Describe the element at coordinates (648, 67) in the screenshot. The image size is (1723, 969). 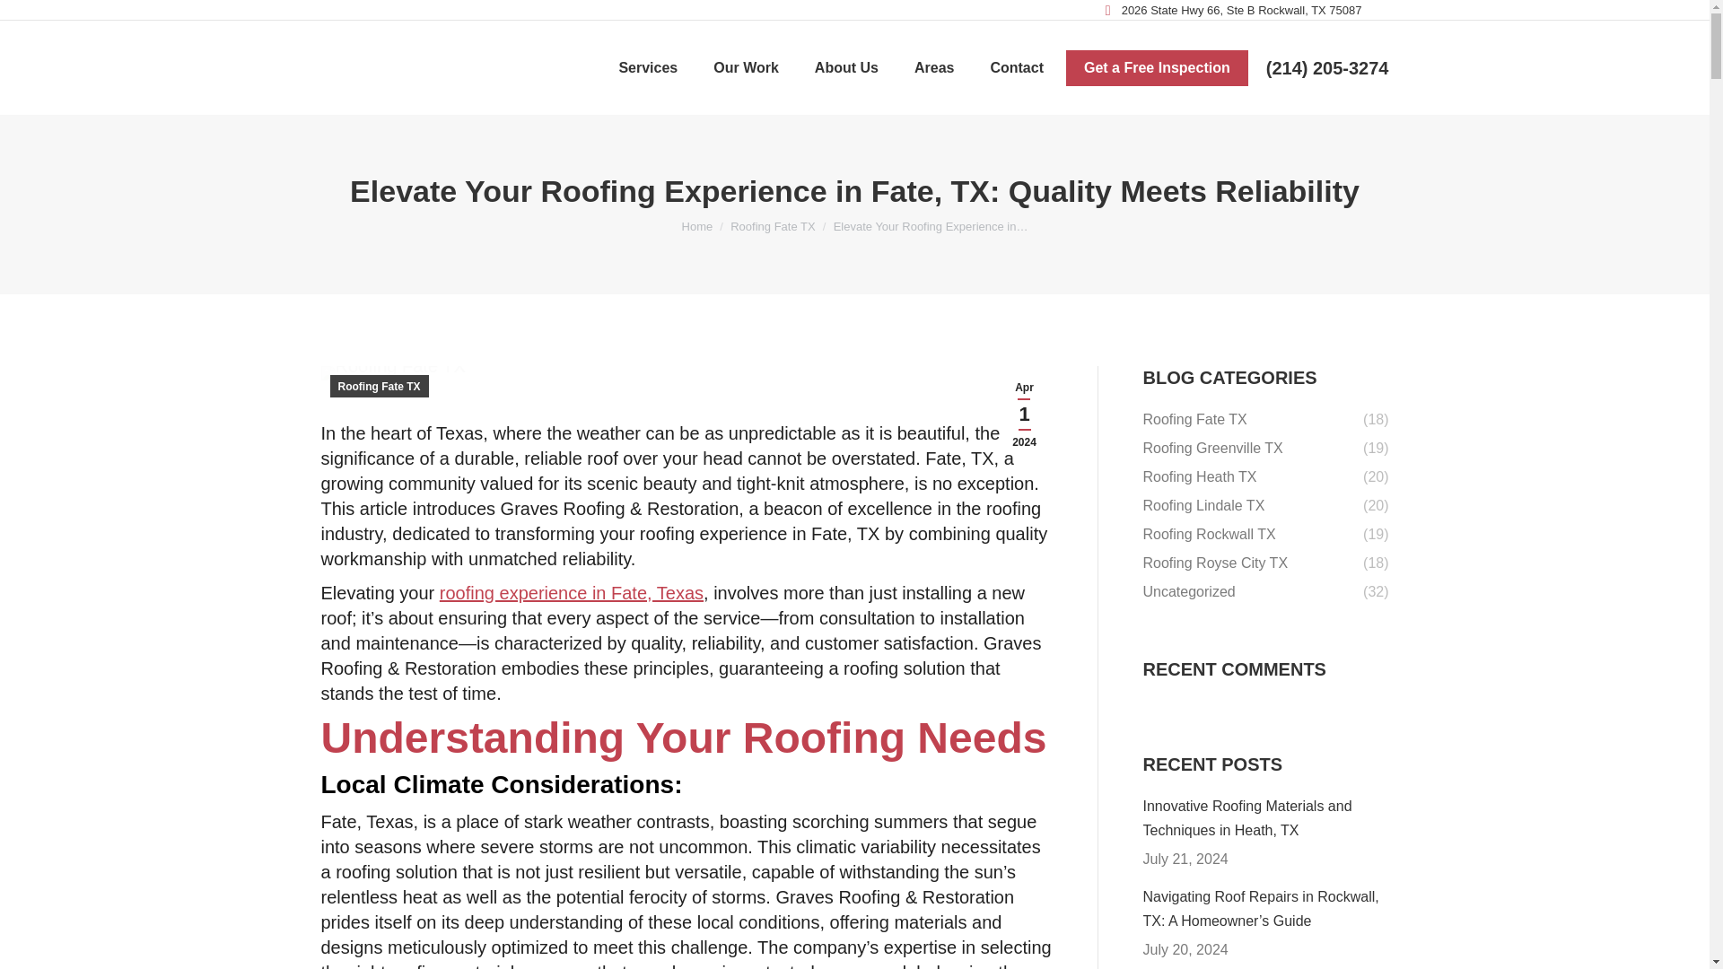
I see `Services` at that location.